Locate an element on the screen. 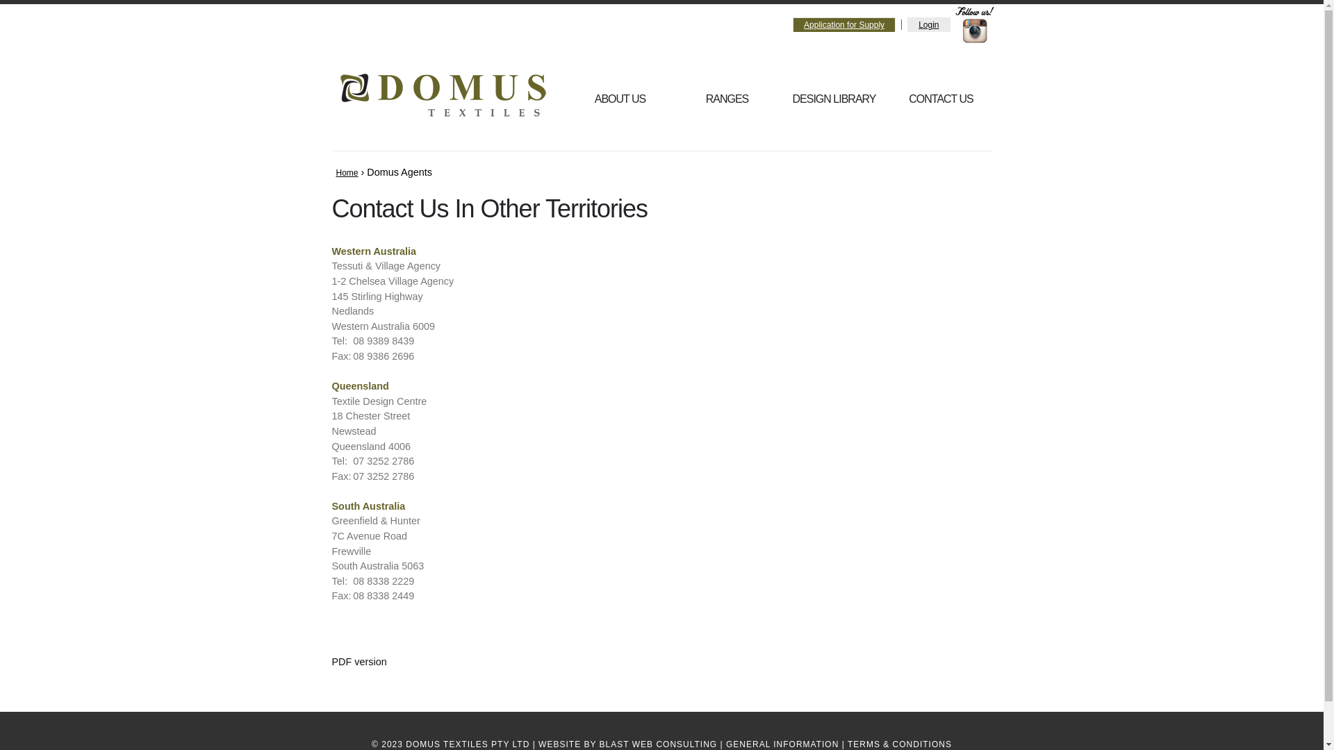  GENERAL INFORMATION is located at coordinates (782, 744).